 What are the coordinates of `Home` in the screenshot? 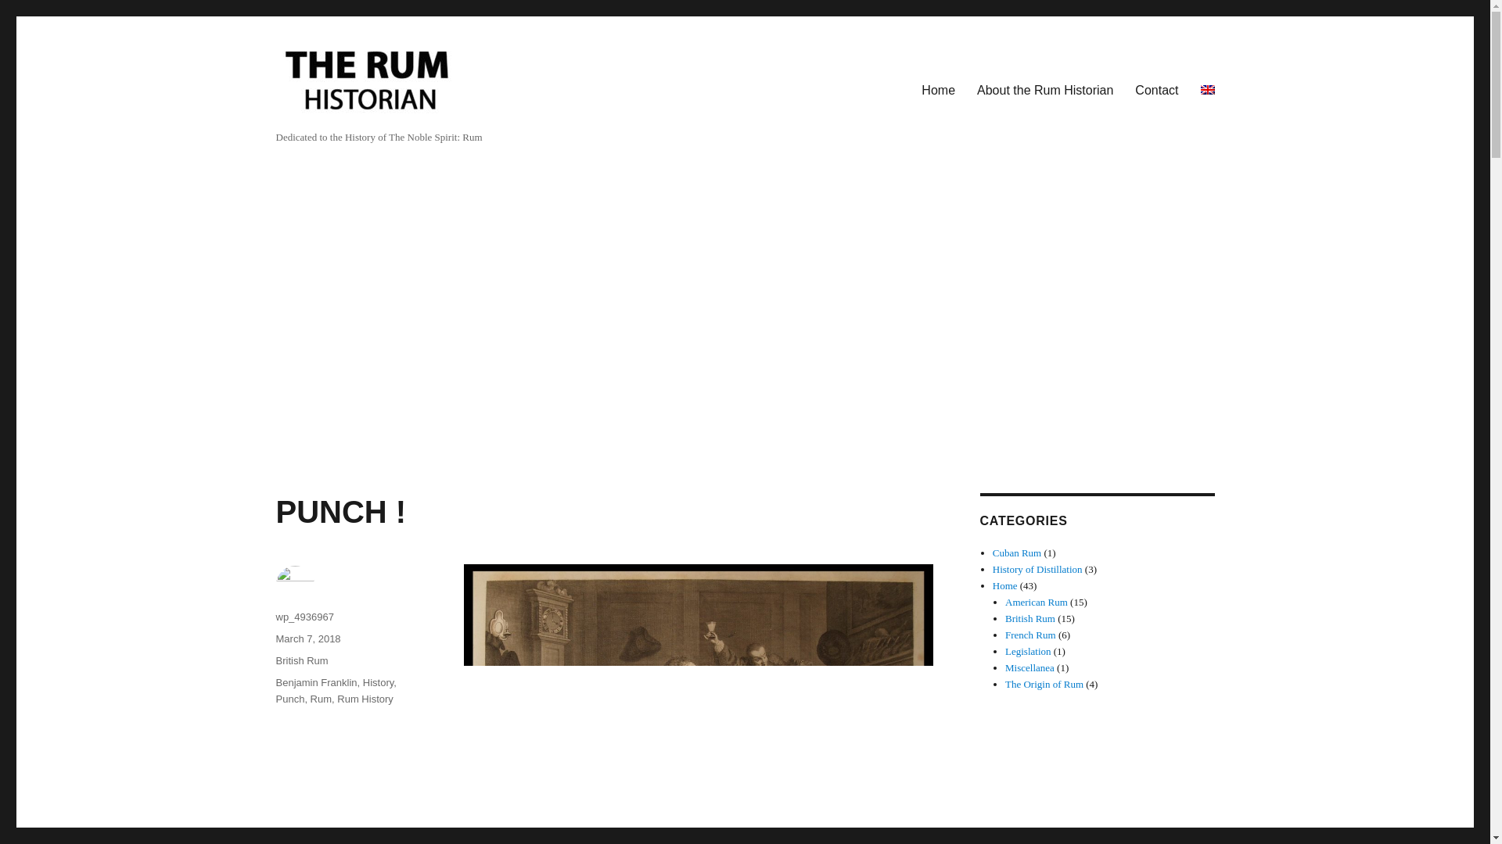 It's located at (1005, 585).